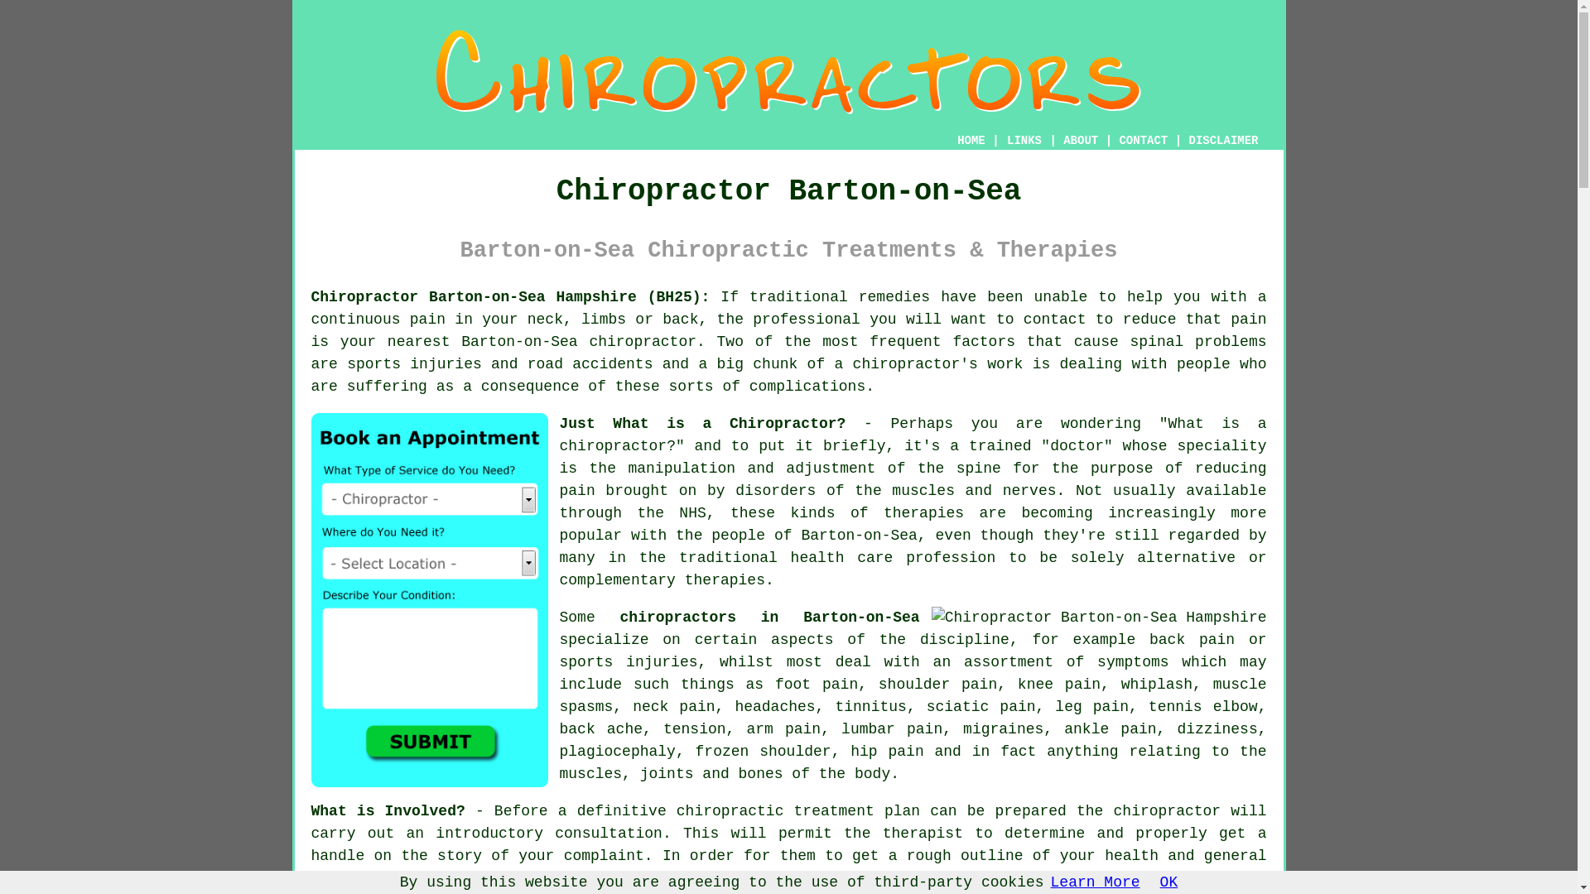 This screenshot has height=894, width=1590. What do you see at coordinates (673, 707) in the screenshot?
I see `neck pain` at bounding box center [673, 707].